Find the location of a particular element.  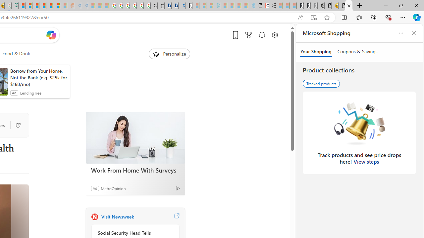

Add this page to favorites (Ctrl+D) is located at coordinates (327, 18).